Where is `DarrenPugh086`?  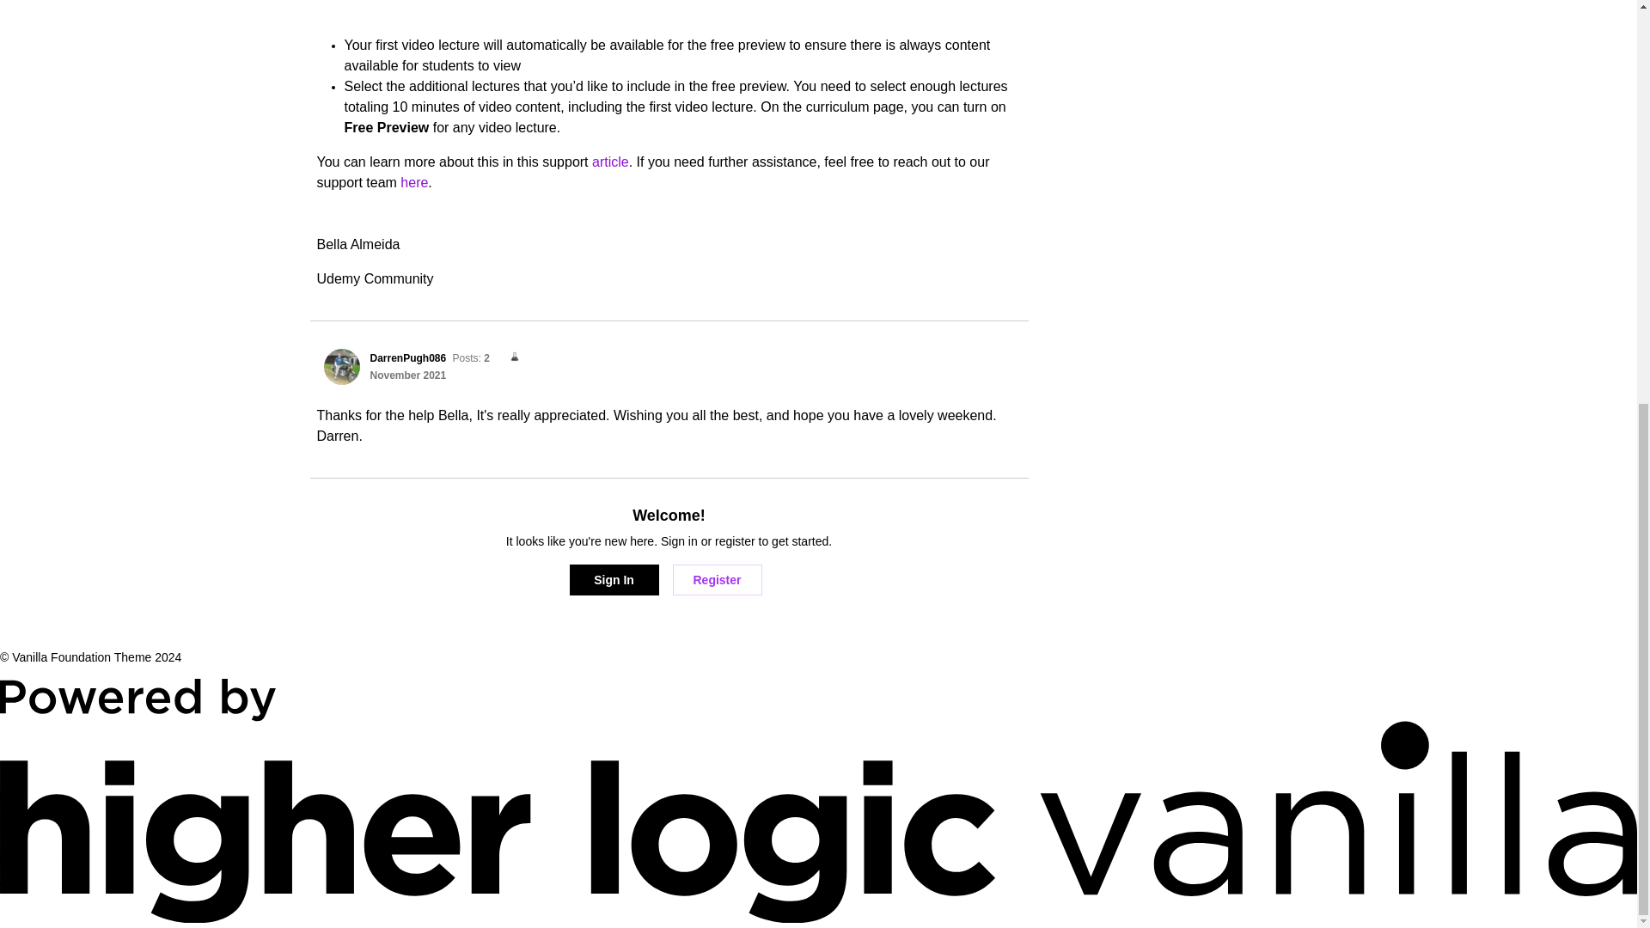
DarrenPugh086 is located at coordinates (341, 367).